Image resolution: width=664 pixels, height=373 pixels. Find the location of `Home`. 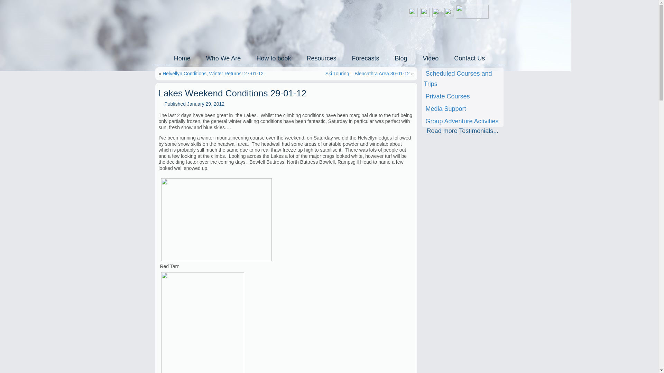

Home is located at coordinates (182, 58).